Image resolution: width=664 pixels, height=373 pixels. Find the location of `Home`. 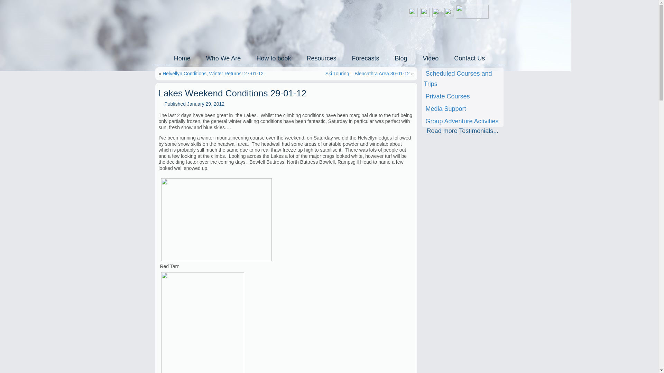

Home is located at coordinates (182, 58).